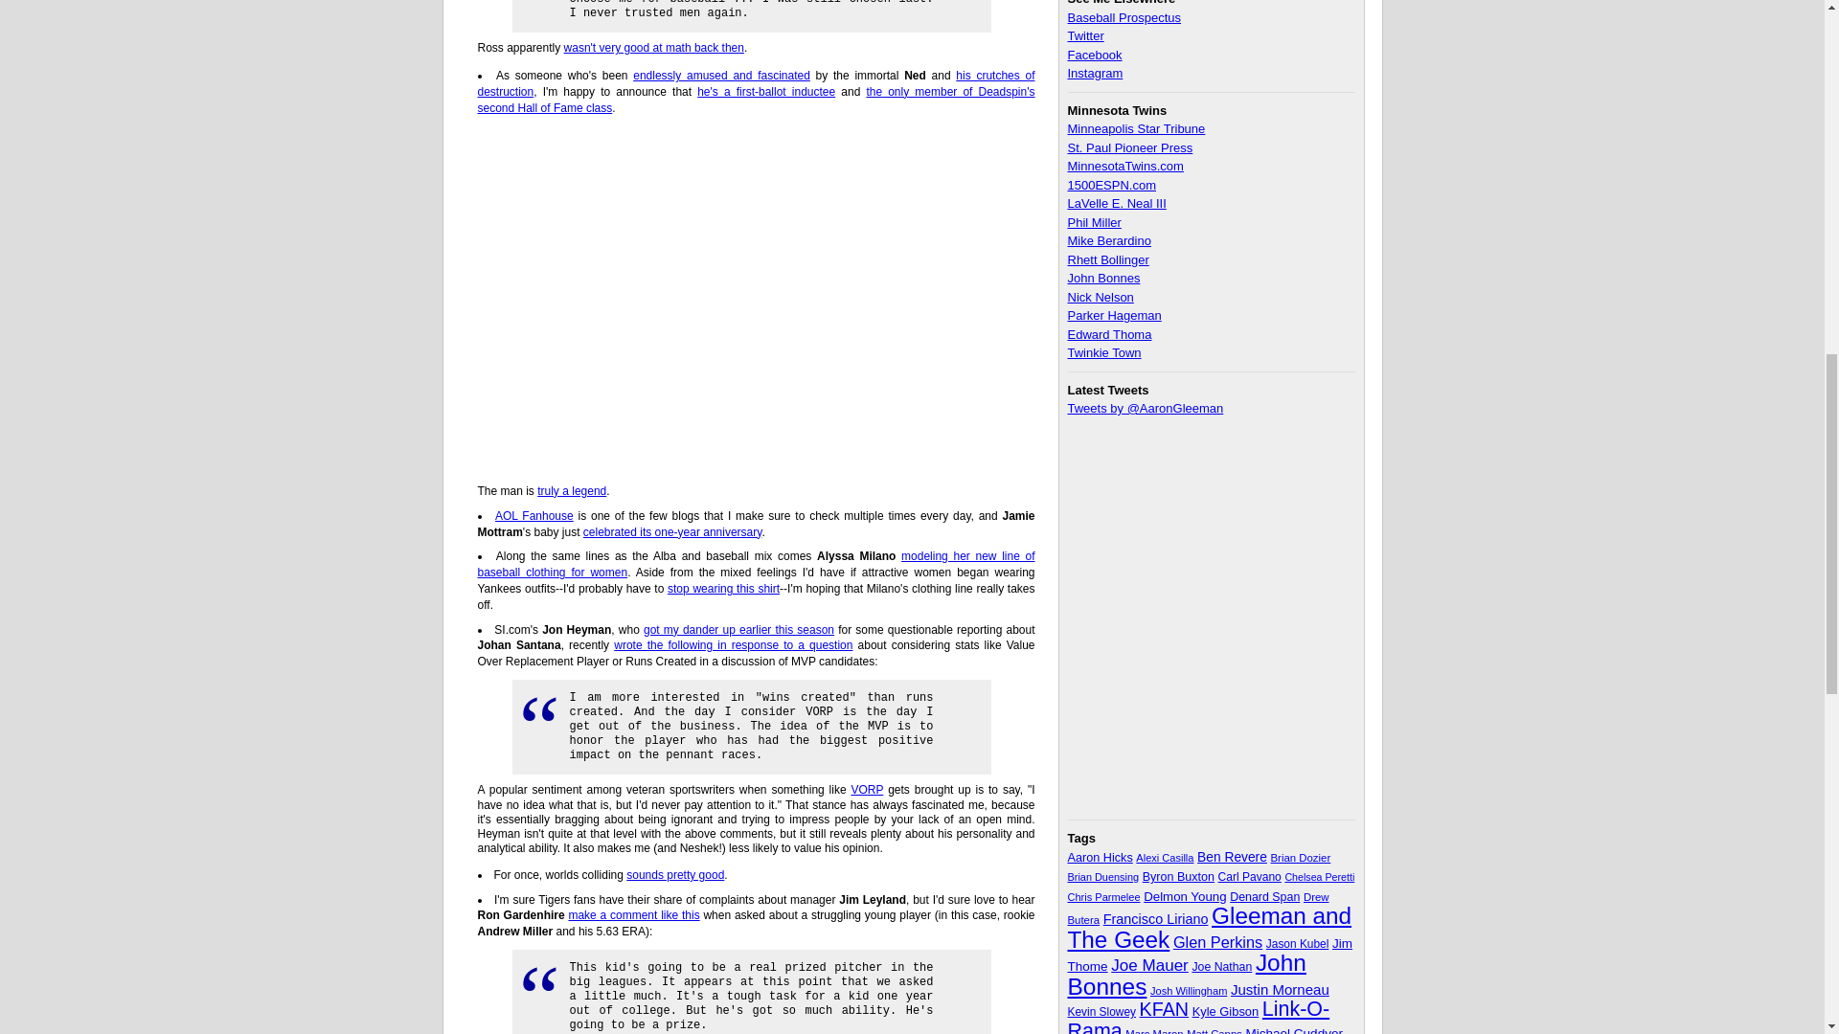  Describe the element at coordinates (765, 91) in the screenshot. I see `he's a first-ballot inductee` at that location.